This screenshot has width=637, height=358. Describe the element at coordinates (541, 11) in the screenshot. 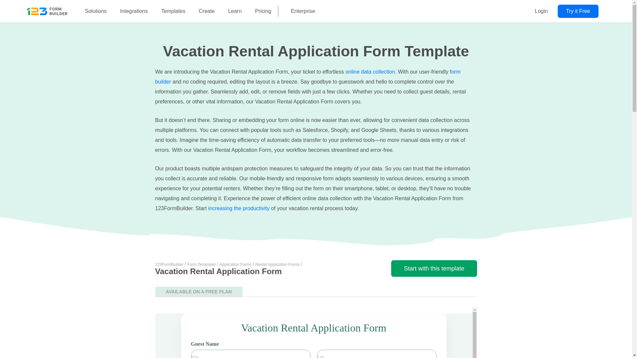

I see `Login to your account` at that location.